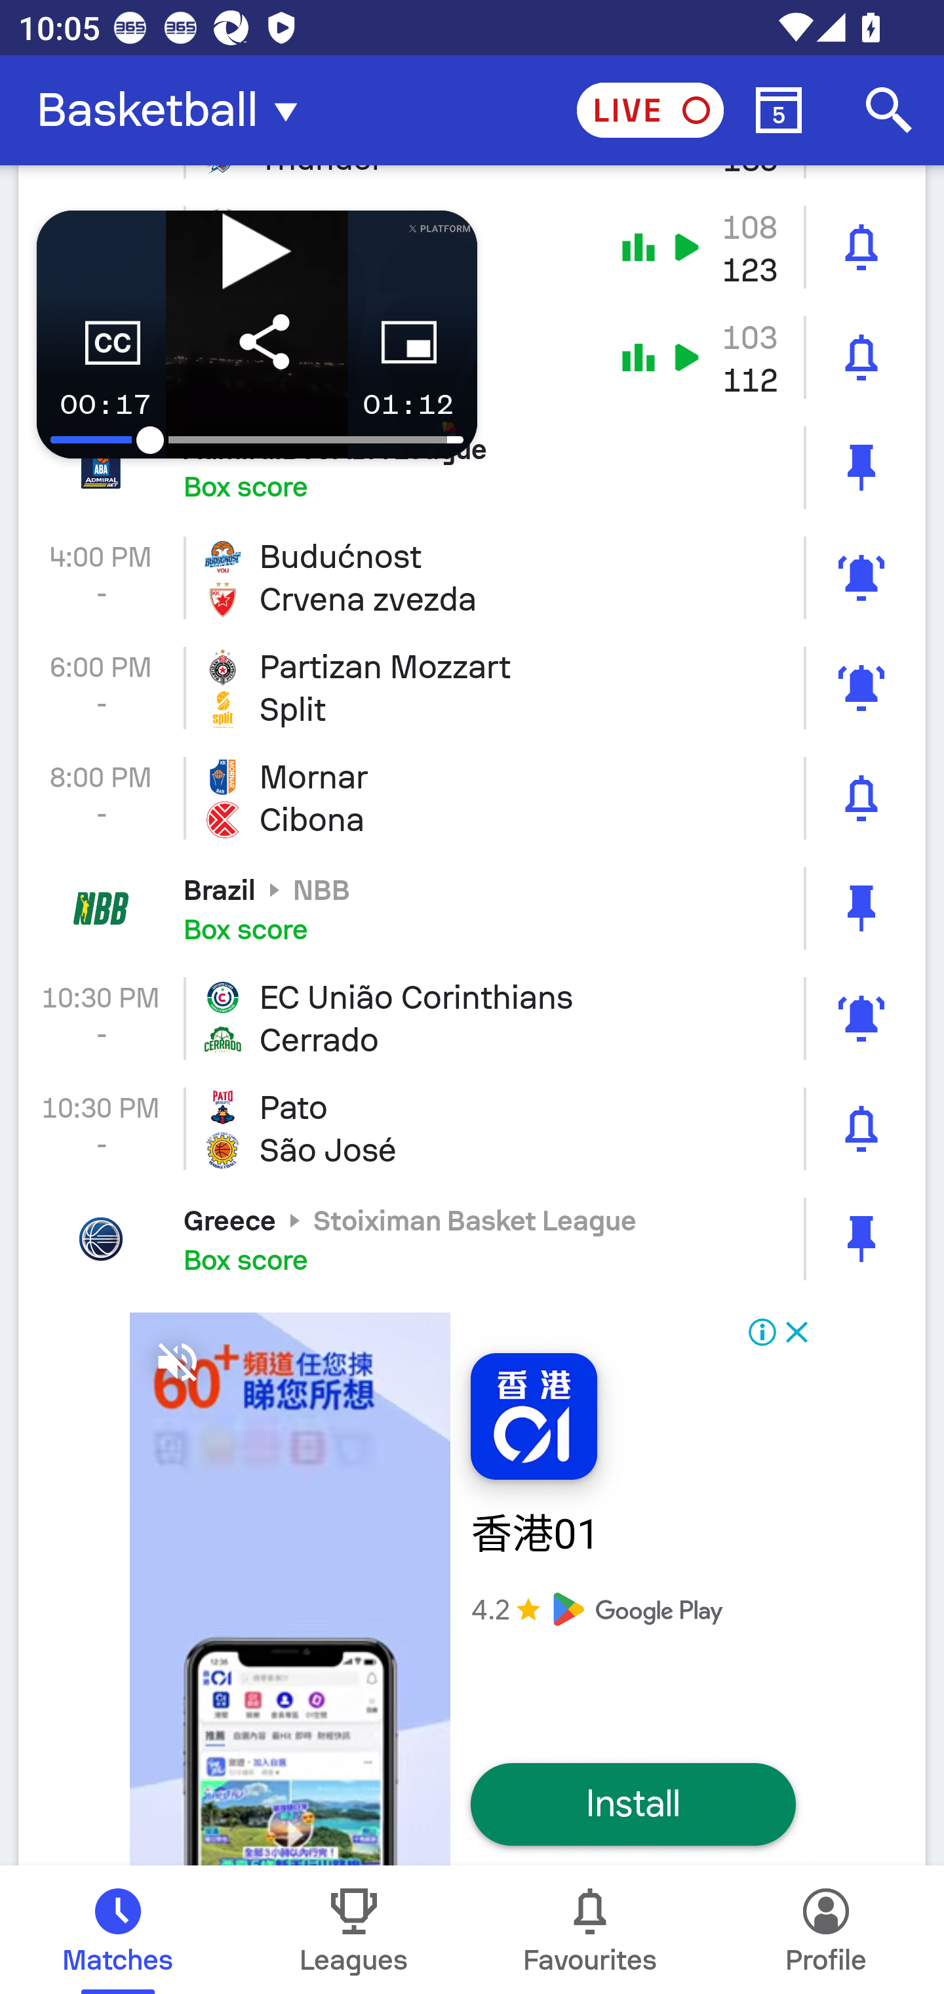  What do you see at coordinates (354, 1930) in the screenshot?
I see `Leagues` at bounding box center [354, 1930].